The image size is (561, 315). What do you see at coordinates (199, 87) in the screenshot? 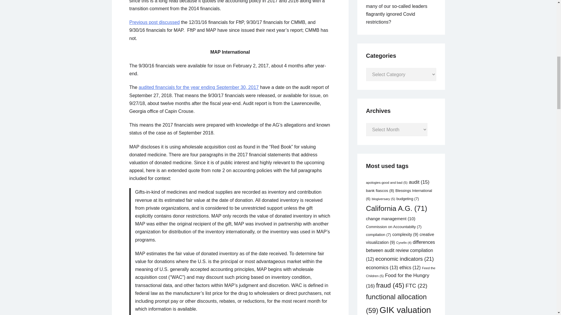
I see `audited financials for the year ending September 30, 2017` at bounding box center [199, 87].